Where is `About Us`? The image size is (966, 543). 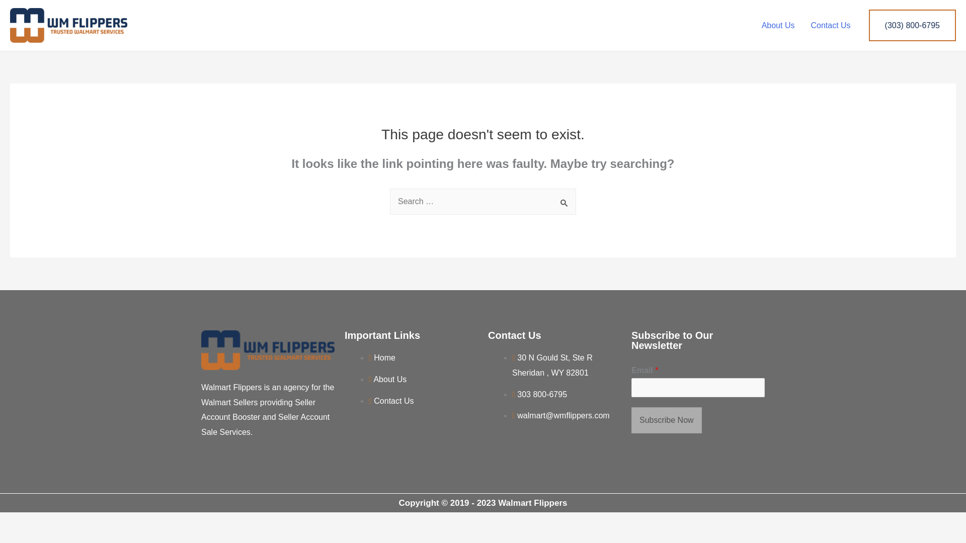 About Us is located at coordinates (387, 379).